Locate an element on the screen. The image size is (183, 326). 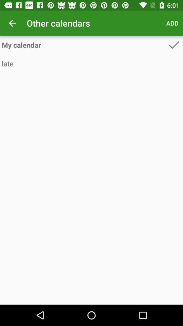
launch the icon next to my calendar icon is located at coordinates (174, 45).